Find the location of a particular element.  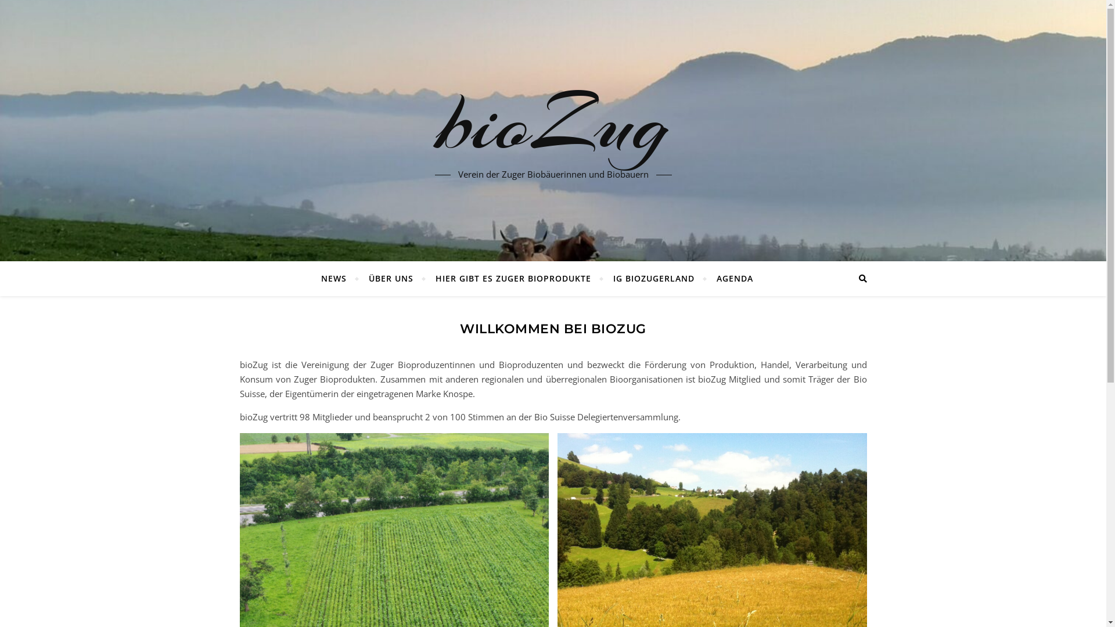

AGENDA is located at coordinates (730, 279).